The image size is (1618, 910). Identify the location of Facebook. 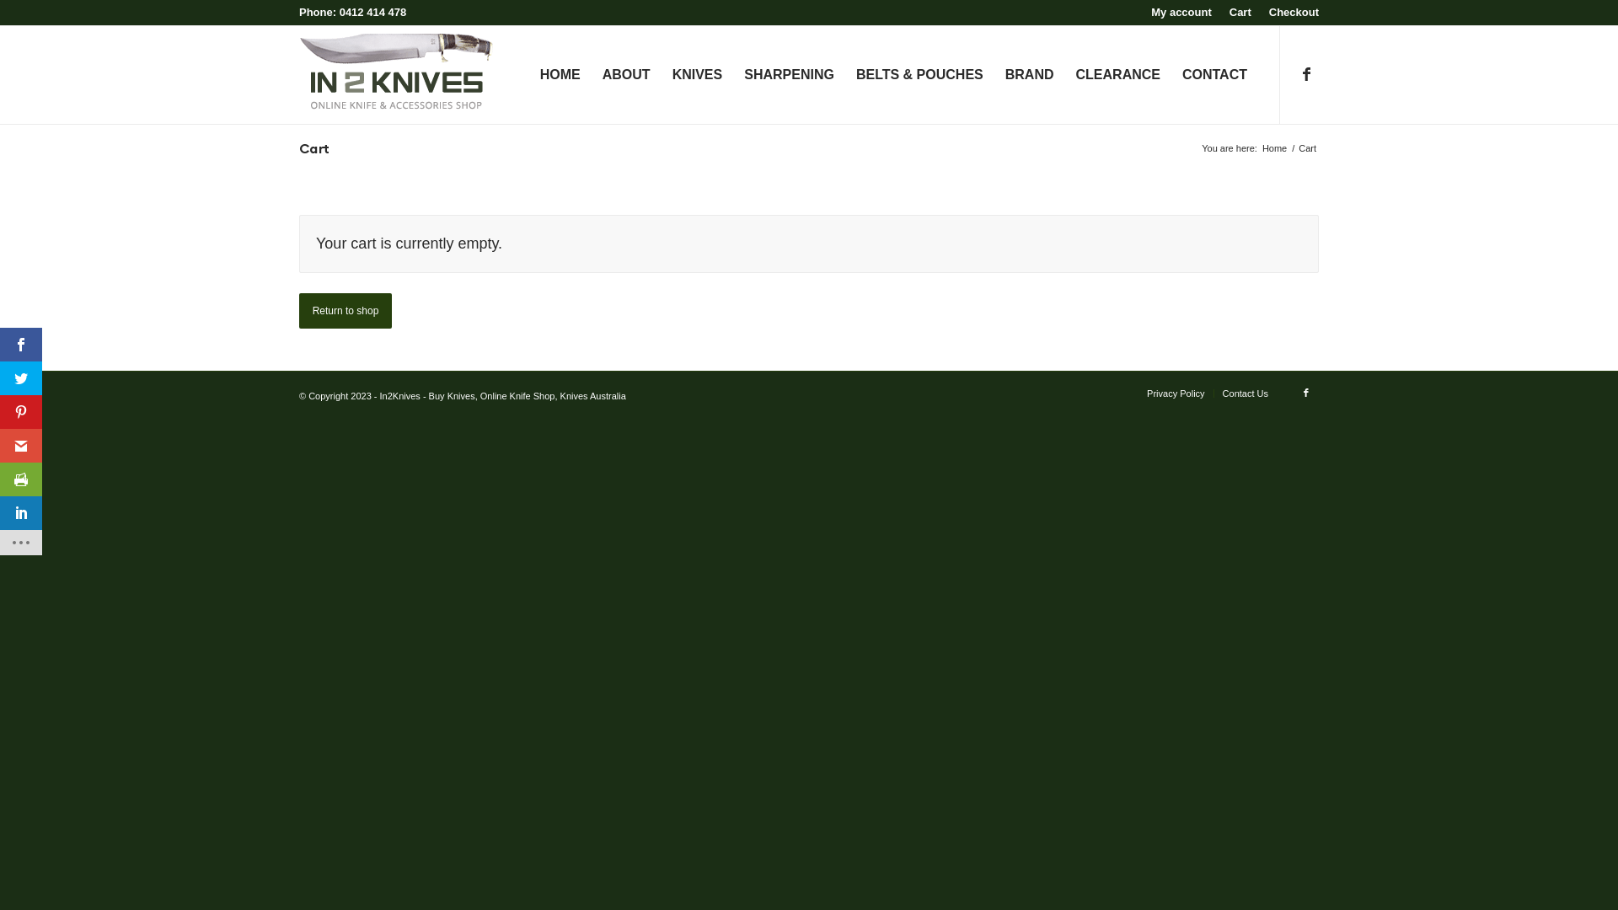
(1306, 393).